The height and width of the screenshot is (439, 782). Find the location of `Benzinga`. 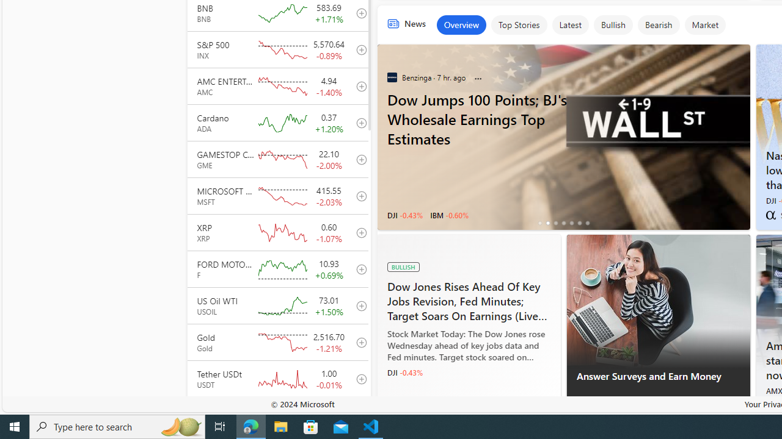

Benzinga is located at coordinates (392, 77).